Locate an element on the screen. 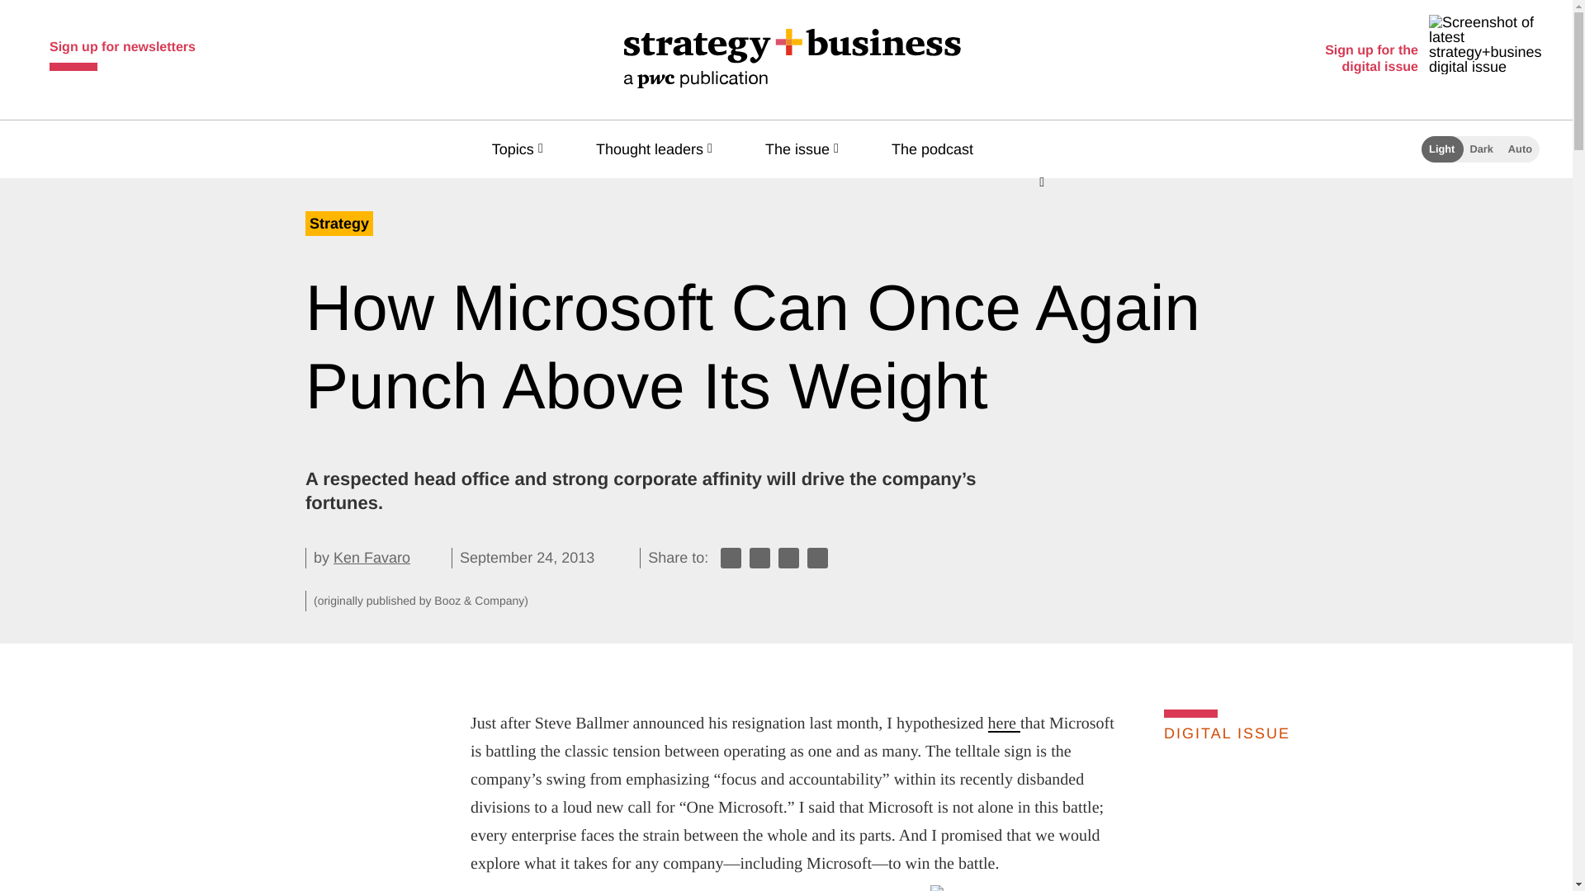 This screenshot has width=1585, height=891. The issue is located at coordinates (806, 148).